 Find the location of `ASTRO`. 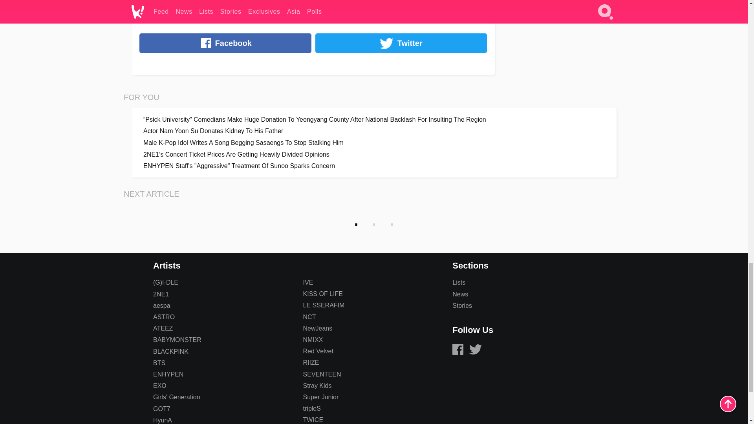

ASTRO is located at coordinates (164, 317).